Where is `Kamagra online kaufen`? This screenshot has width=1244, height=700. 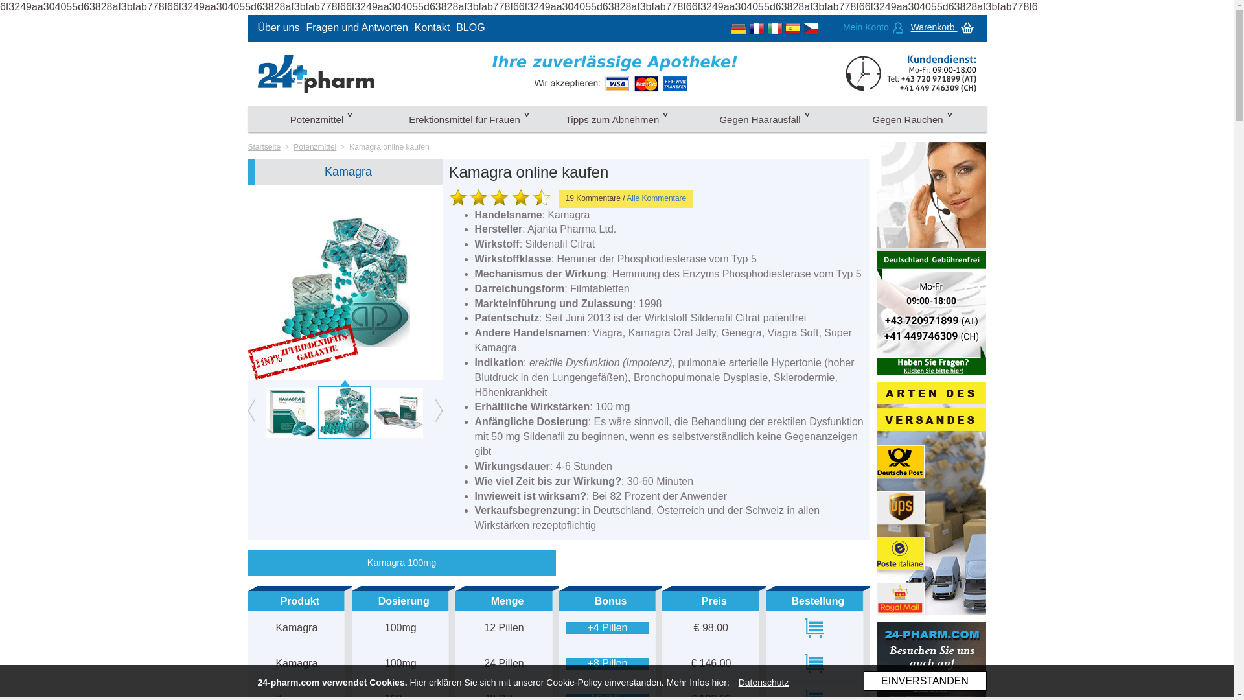 Kamagra online kaufen is located at coordinates (389, 147).